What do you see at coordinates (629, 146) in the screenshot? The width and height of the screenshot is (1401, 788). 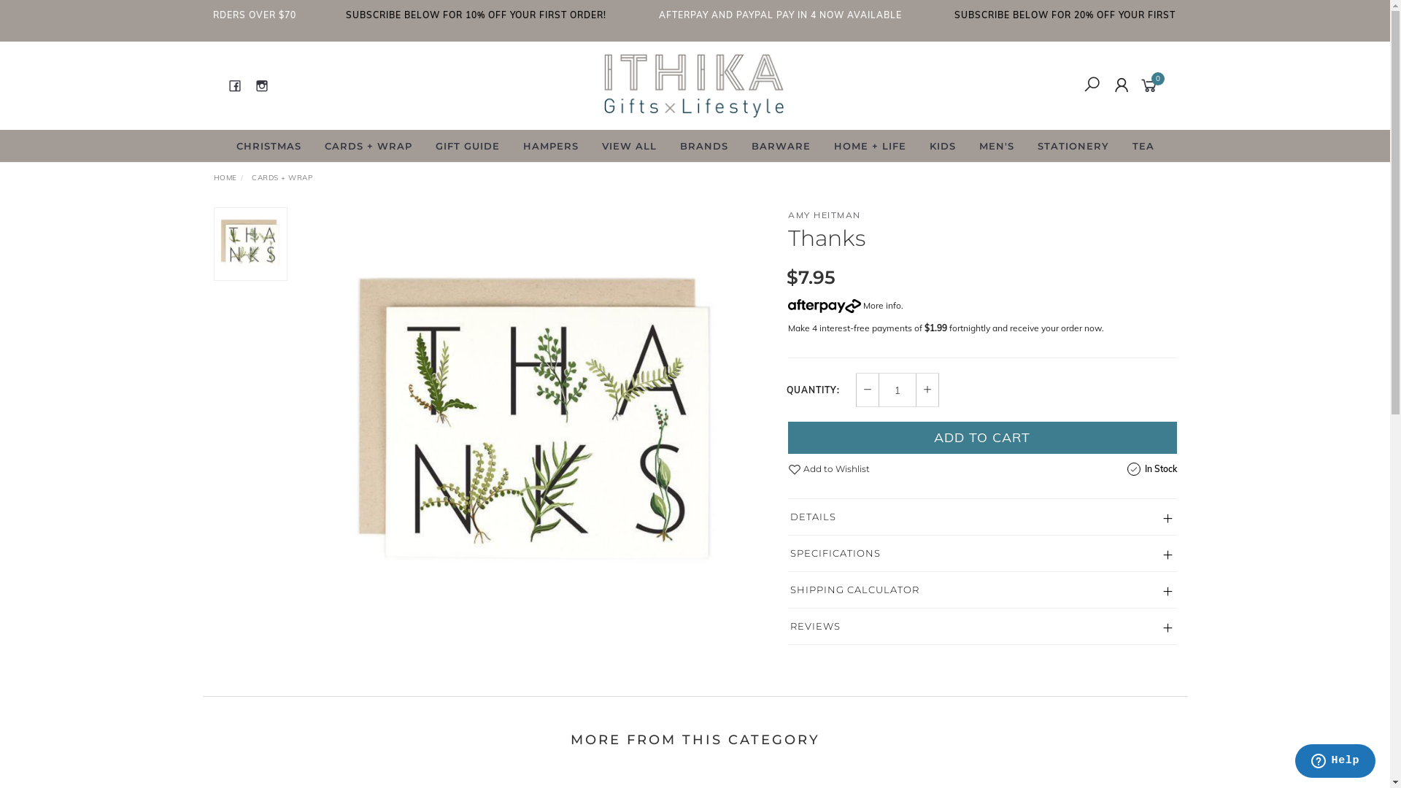 I see `VIEW ALL` at bounding box center [629, 146].